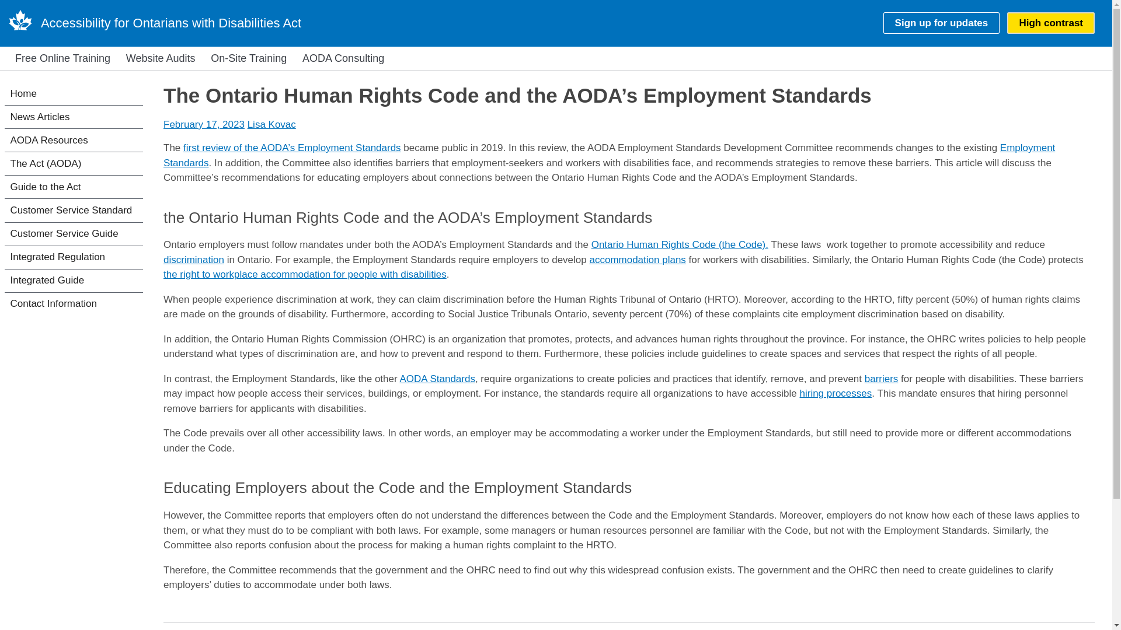  What do you see at coordinates (74, 210) in the screenshot?
I see `Customer Service Standard` at bounding box center [74, 210].